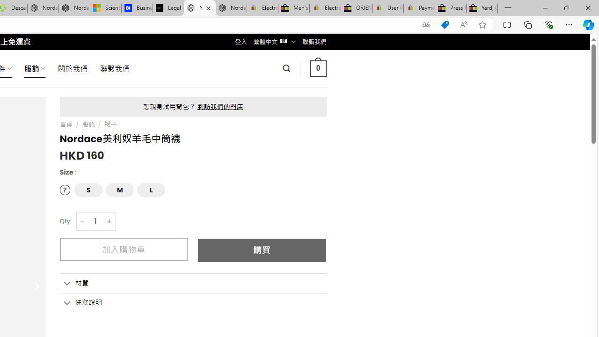 The image size is (599, 337). I want to click on Payments Terms of Use | eBay.com, so click(419, 8).